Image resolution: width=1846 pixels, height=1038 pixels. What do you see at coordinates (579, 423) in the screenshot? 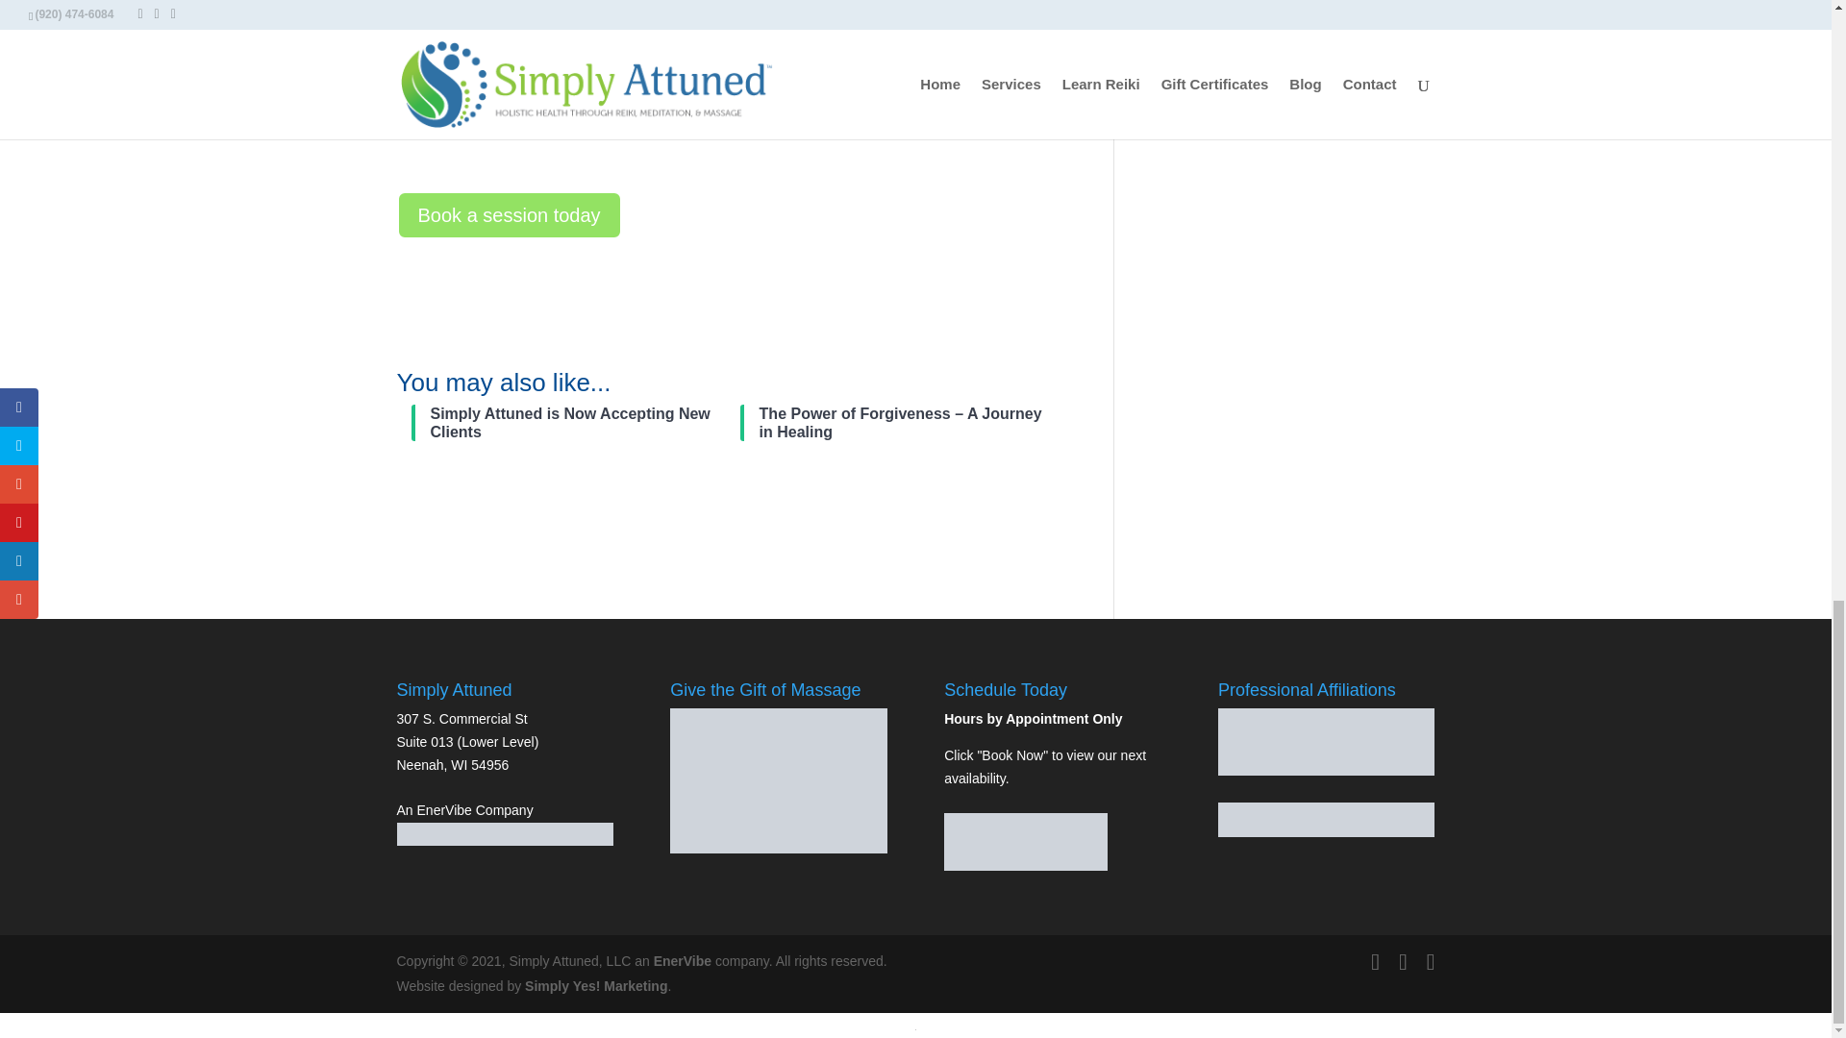
I see `Simply Attuned is Now Accepting New Clients` at bounding box center [579, 423].